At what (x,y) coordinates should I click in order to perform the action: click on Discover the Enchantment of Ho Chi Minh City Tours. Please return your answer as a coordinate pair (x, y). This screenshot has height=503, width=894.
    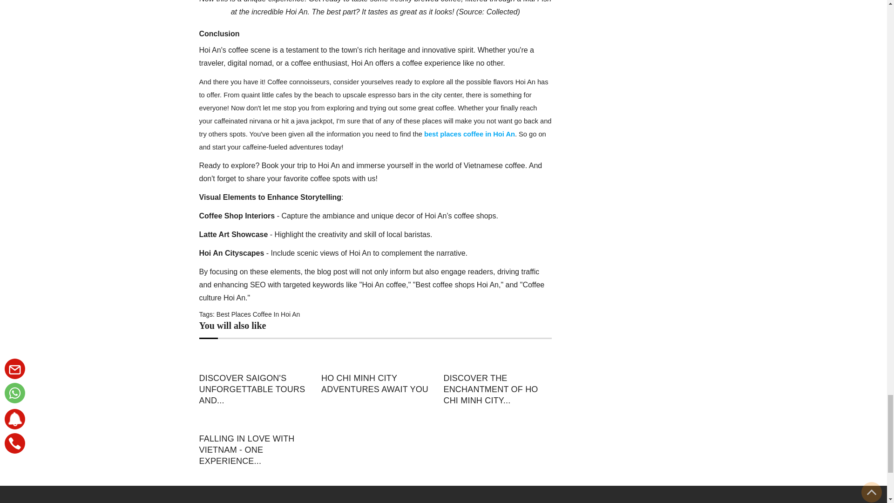
    Looking at the image, I should click on (497, 359).